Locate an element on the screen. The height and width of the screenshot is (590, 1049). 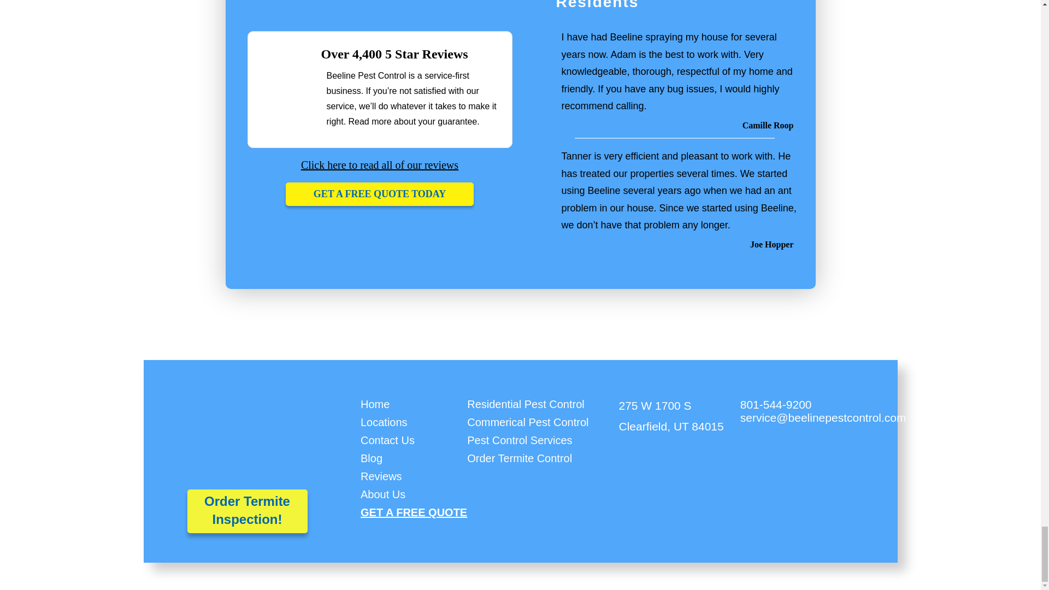
GET A FREE QUOTE TODAY is located at coordinates (379, 193).